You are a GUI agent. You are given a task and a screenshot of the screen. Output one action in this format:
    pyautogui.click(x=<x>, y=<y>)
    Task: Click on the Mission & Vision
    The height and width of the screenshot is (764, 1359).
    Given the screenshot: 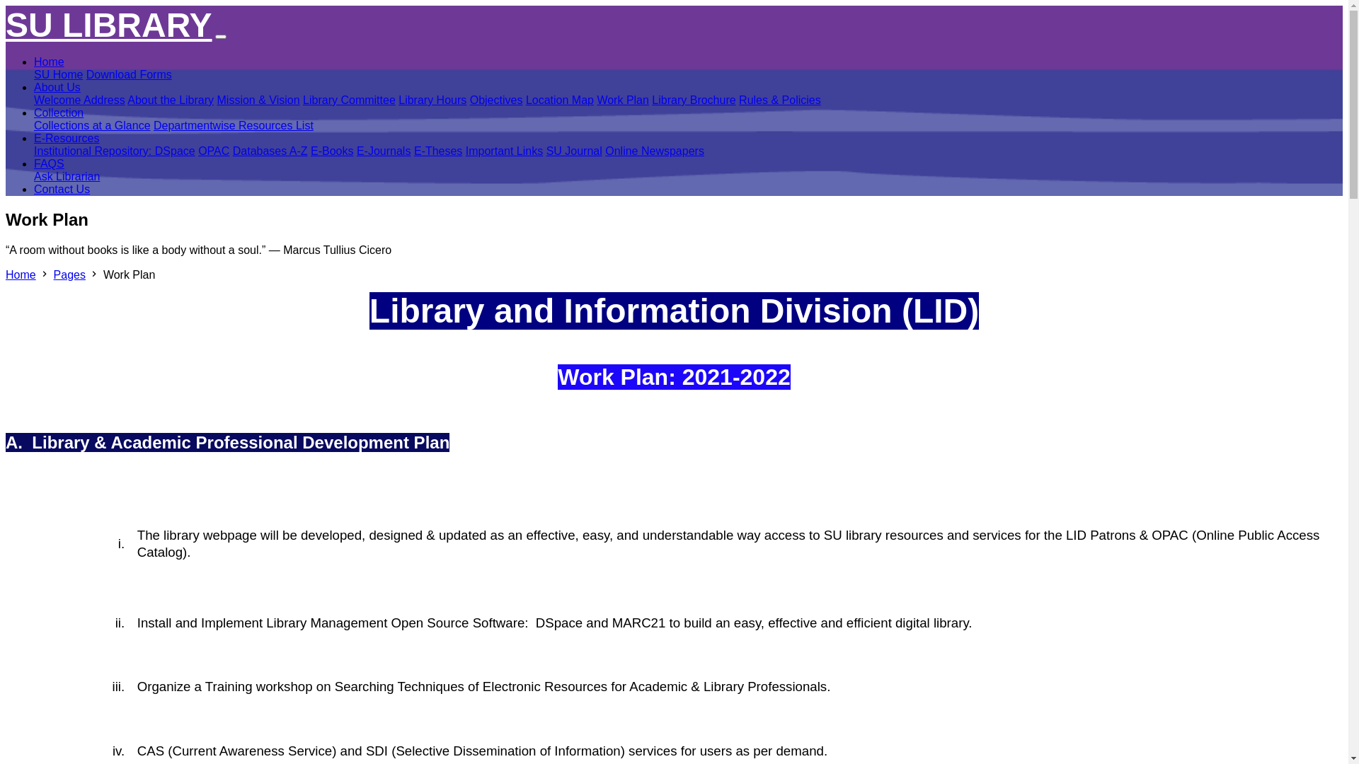 What is the action you would take?
    pyautogui.click(x=259, y=100)
    